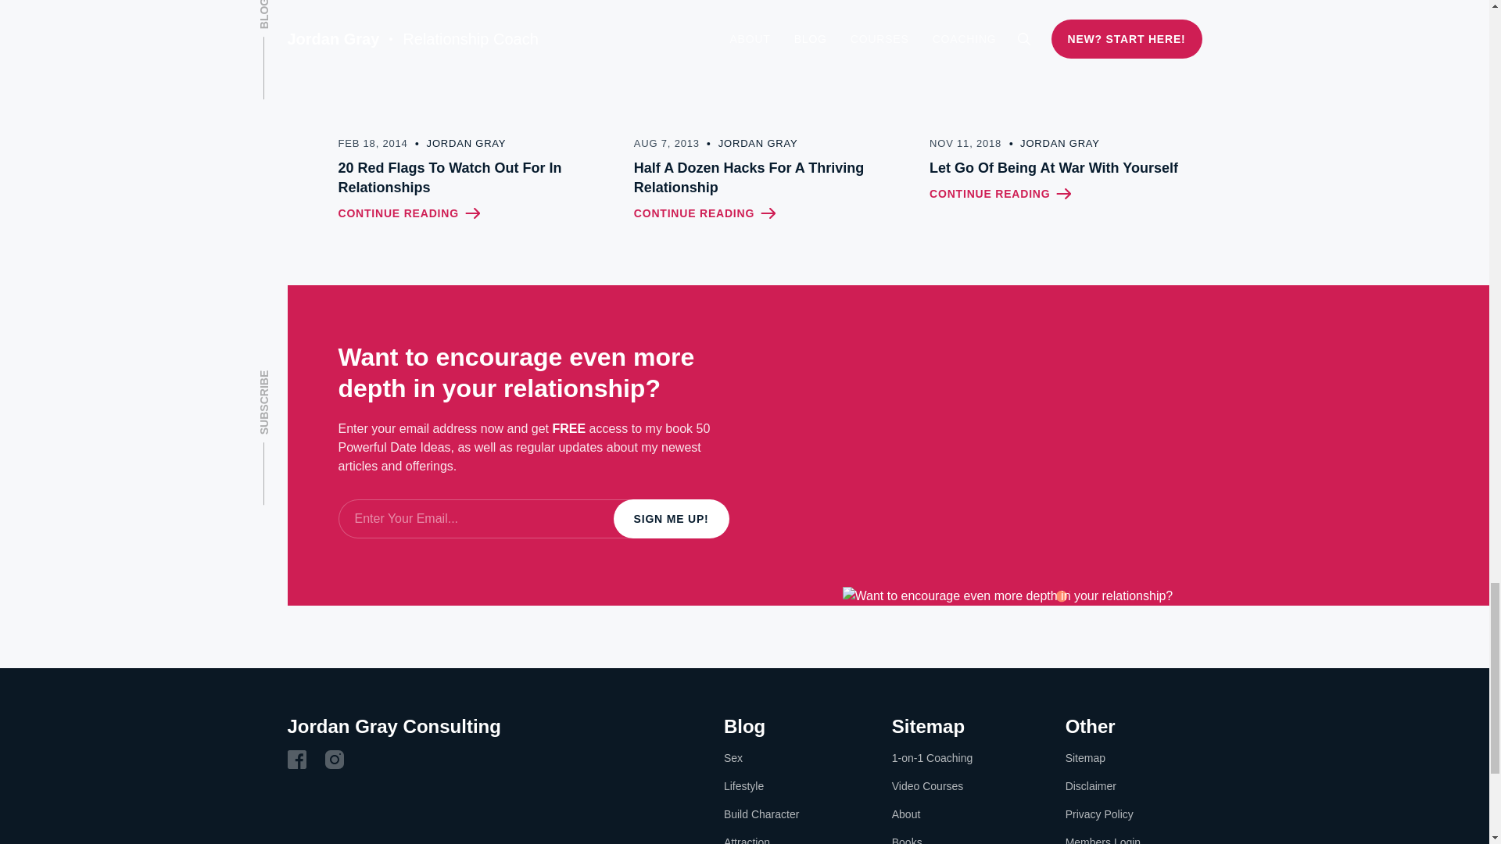 This screenshot has height=844, width=1501. What do you see at coordinates (1065, 168) in the screenshot?
I see `Let Go Of Being At War With Yourself` at bounding box center [1065, 168].